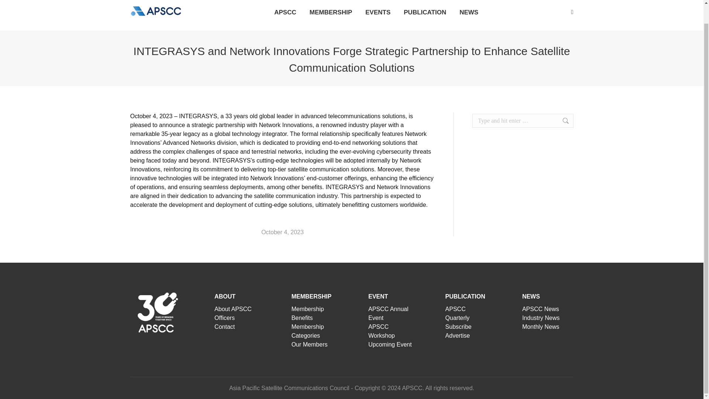 This screenshot has width=709, height=399. Describe the element at coordinates (225, 296) in the screenshot. I see `ABOUT` at that location.